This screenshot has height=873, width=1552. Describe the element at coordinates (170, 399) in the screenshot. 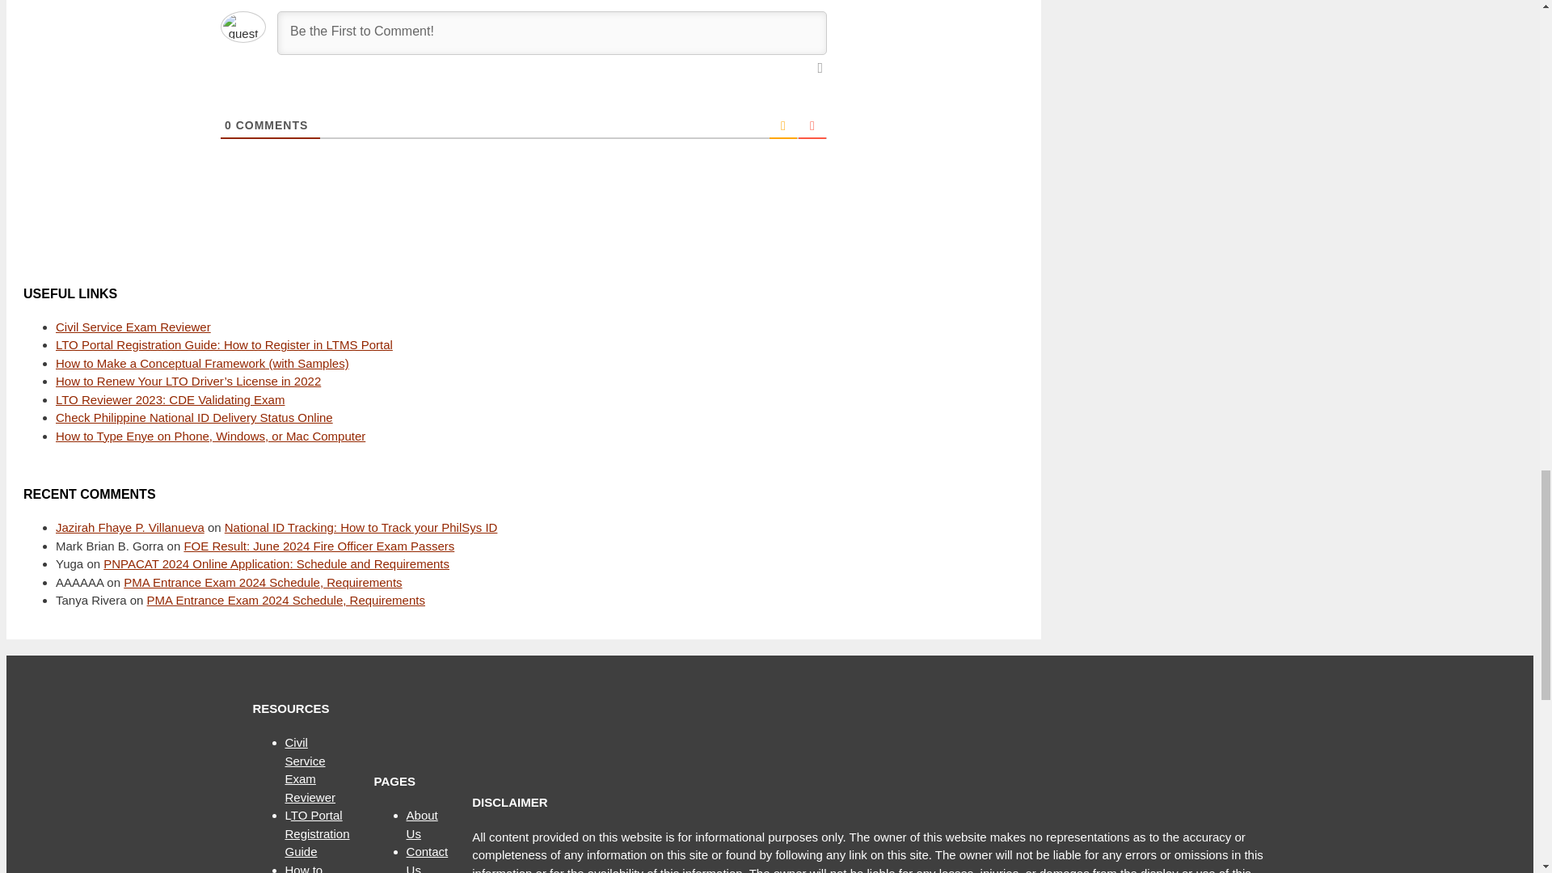

I see `LTO Reviewer 2023: CDE Validating Exam` at that location.